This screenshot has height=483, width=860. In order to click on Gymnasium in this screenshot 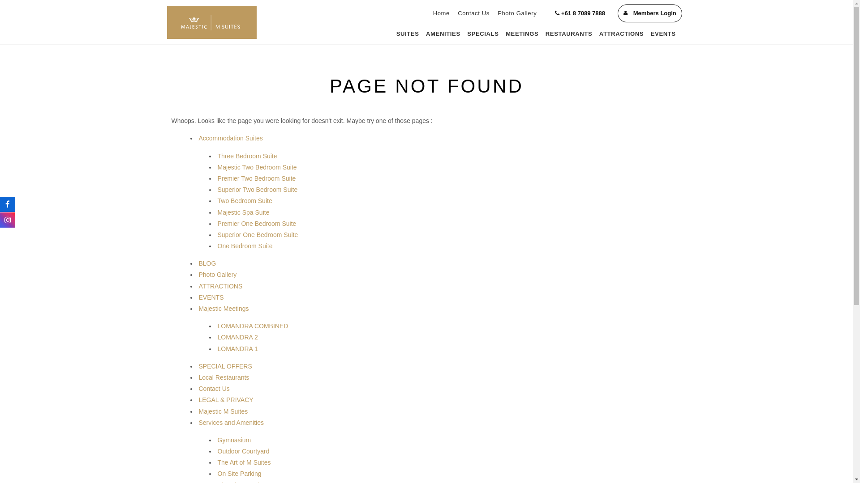, I will do `click(235, 440)`.